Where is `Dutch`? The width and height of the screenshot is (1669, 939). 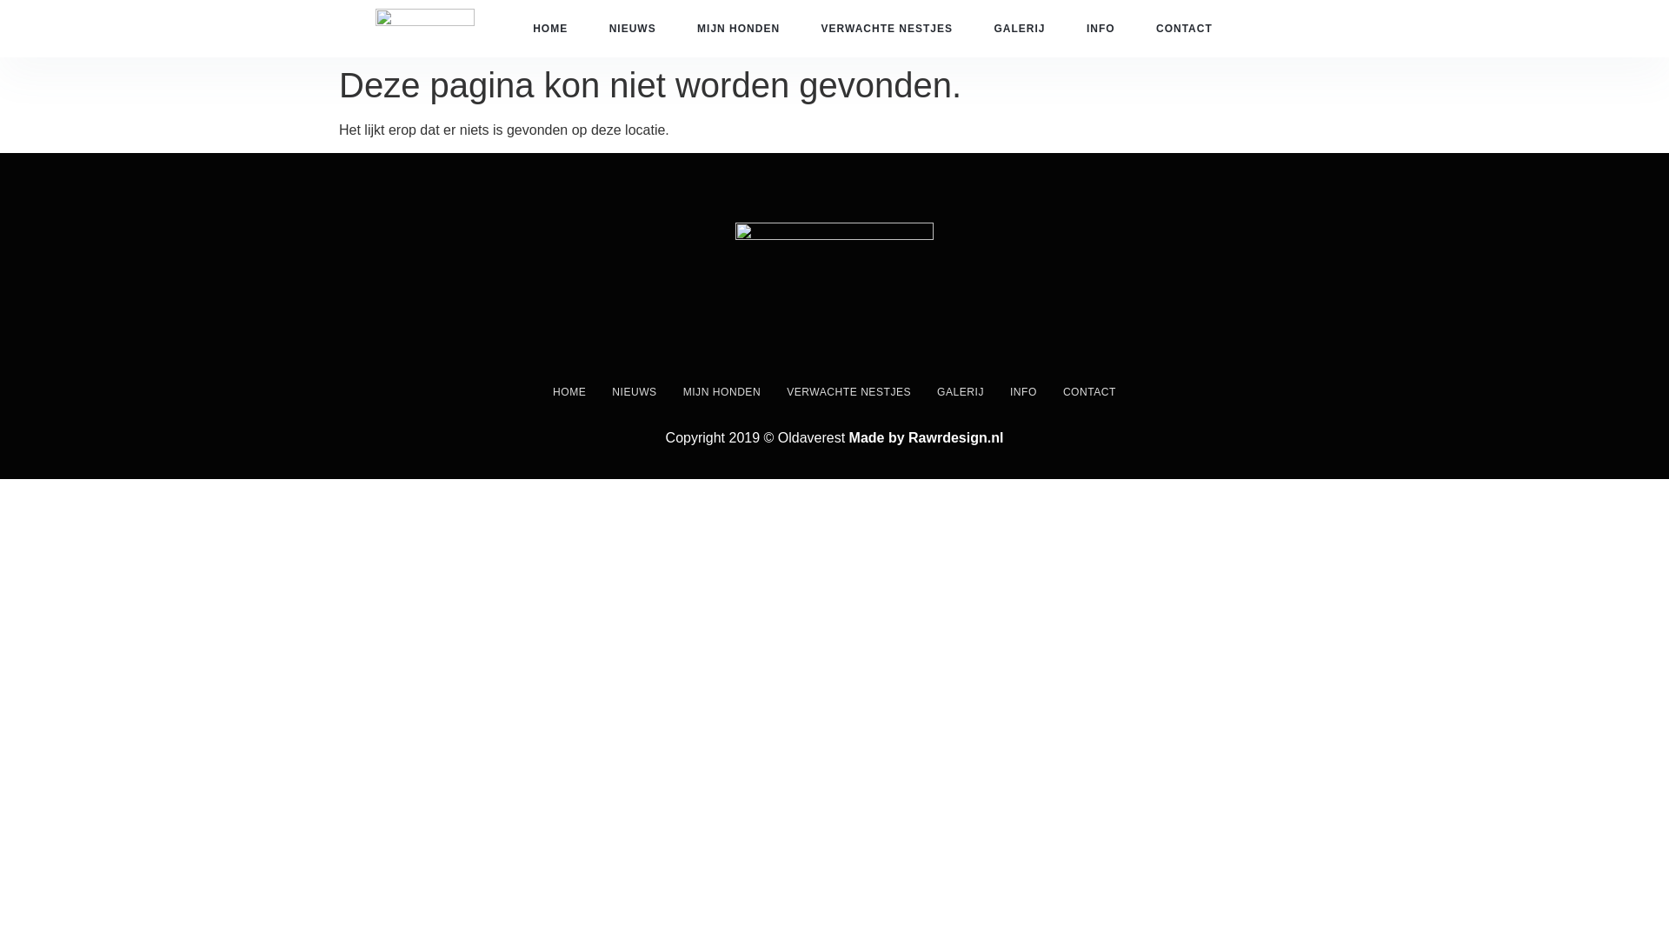
Dutch is located at coordinates (1278, 16).